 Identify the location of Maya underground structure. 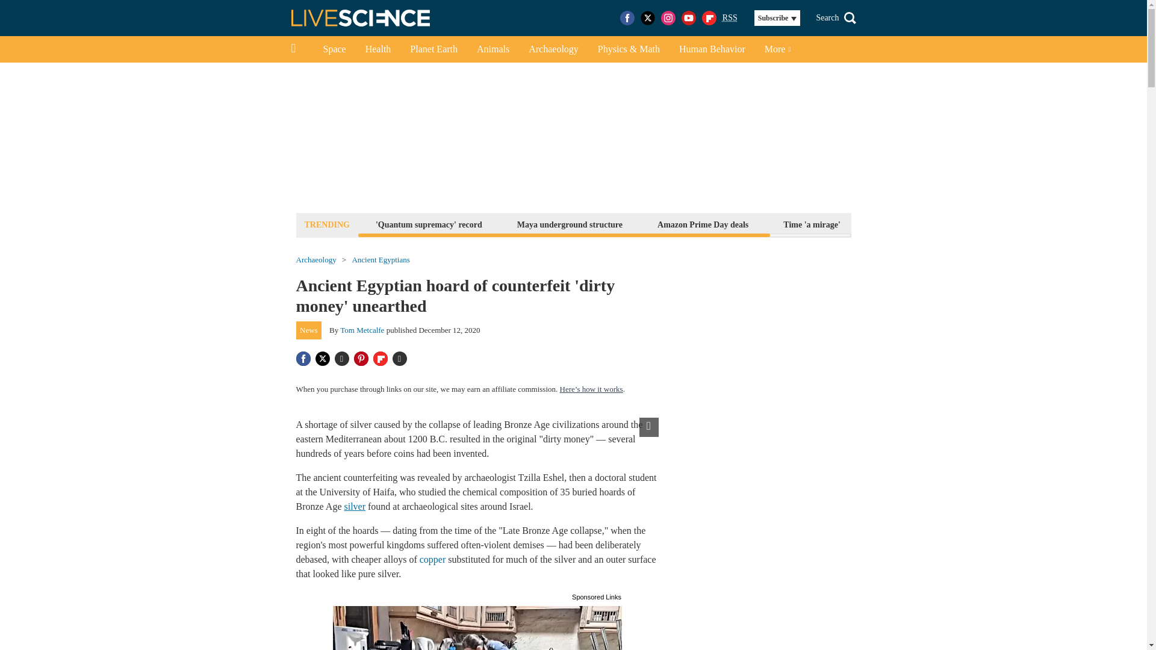
(570, 224).